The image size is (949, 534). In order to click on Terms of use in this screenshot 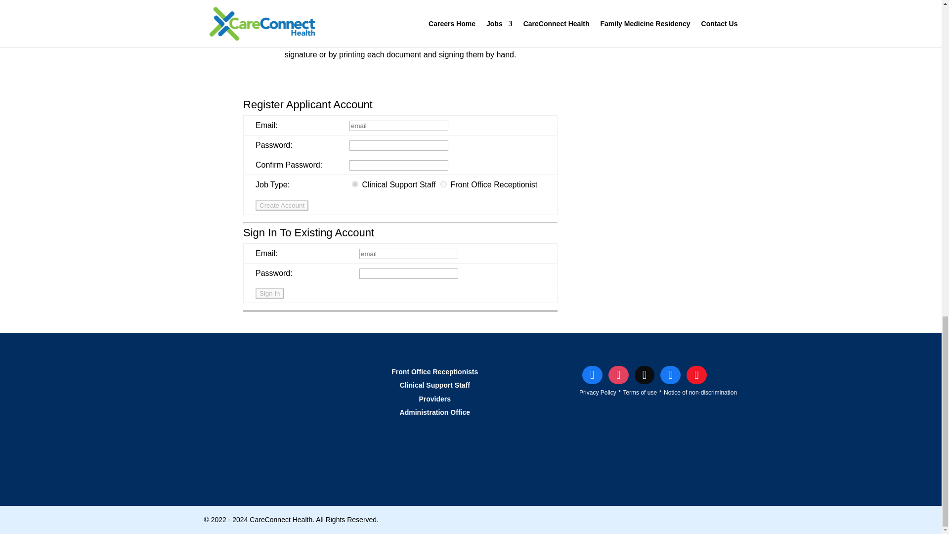, I will do `click(640, 393)`.